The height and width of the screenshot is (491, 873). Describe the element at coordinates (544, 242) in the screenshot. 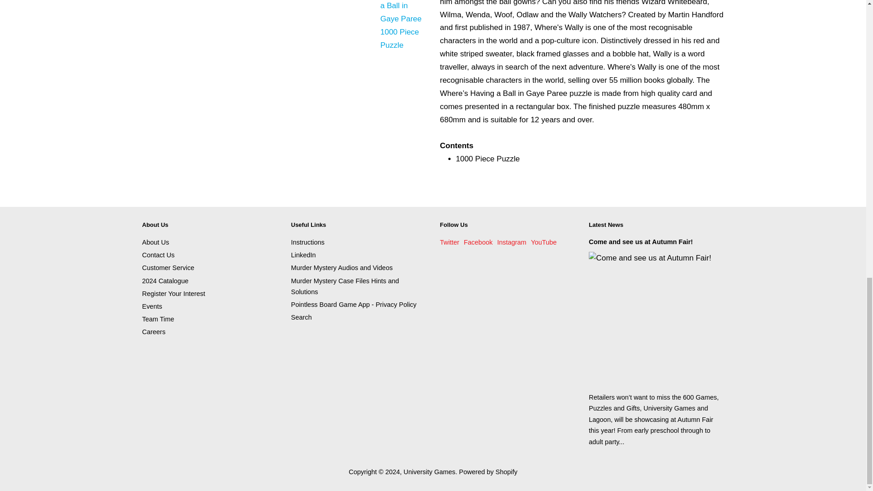

I see `University Games on YouTube` at that location.